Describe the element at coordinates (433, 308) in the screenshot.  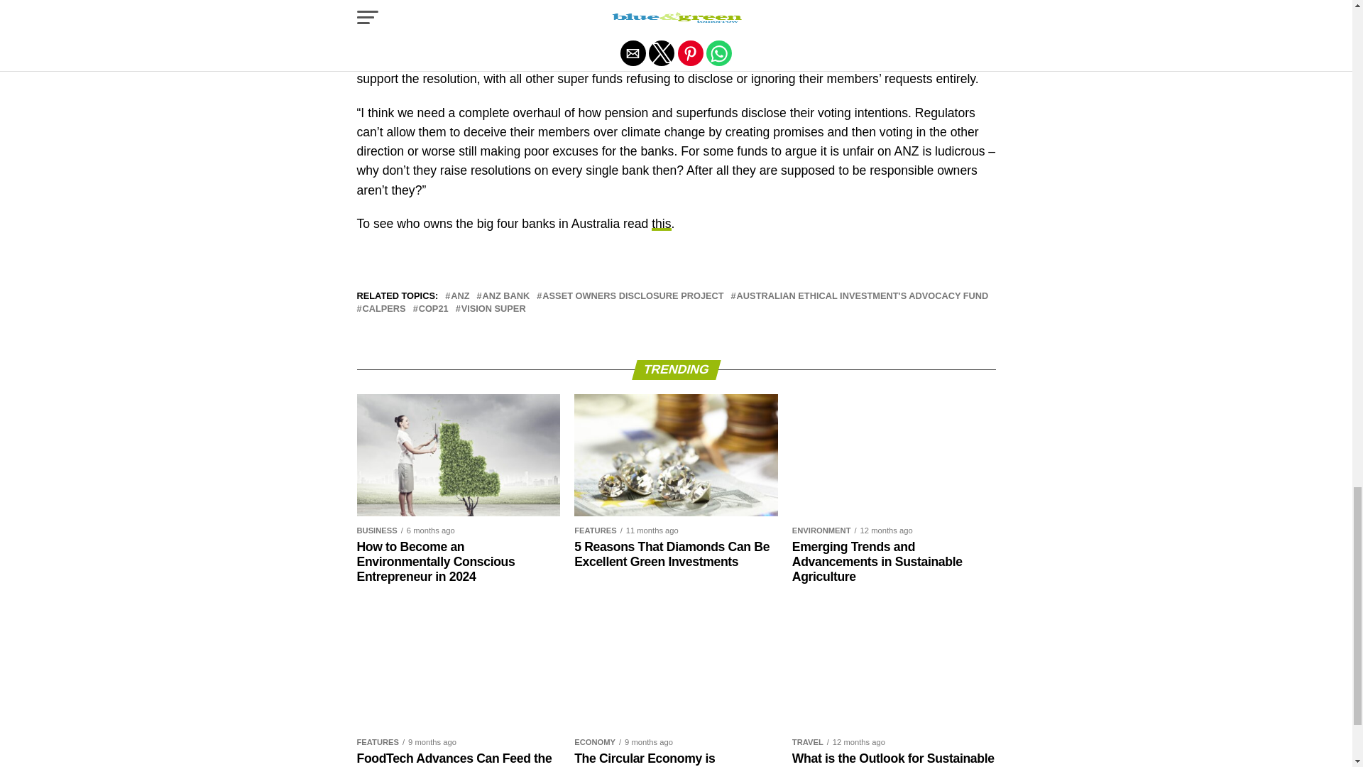
I see `COP21` at that location.